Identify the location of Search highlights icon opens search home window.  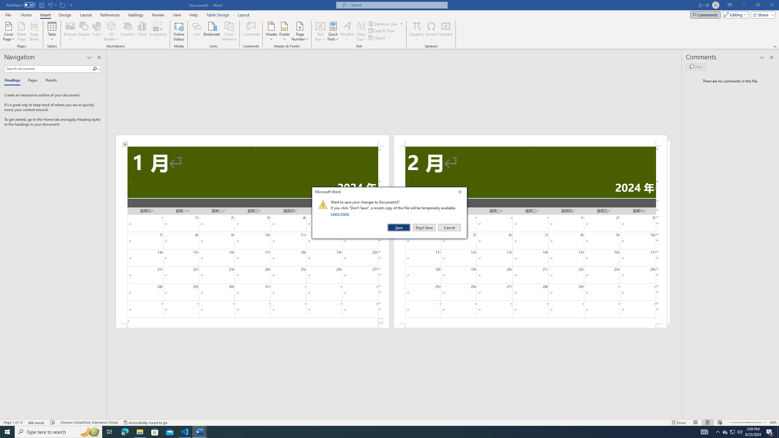
(90, 432).